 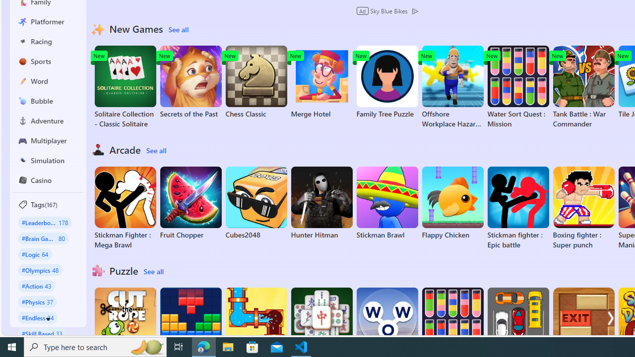 What do you see at coordinates (256, 82) in the screenshot?
I see `Chess Classic` at bounding box center [256, 82].